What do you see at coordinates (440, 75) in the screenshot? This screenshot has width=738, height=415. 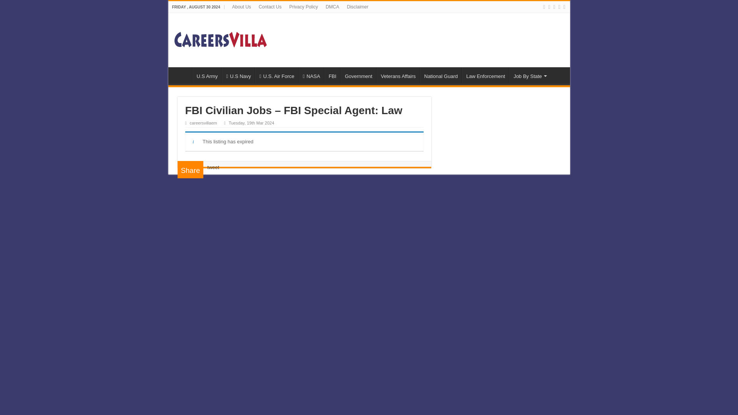 I see `National Guard` at bounding box center [440, 75].